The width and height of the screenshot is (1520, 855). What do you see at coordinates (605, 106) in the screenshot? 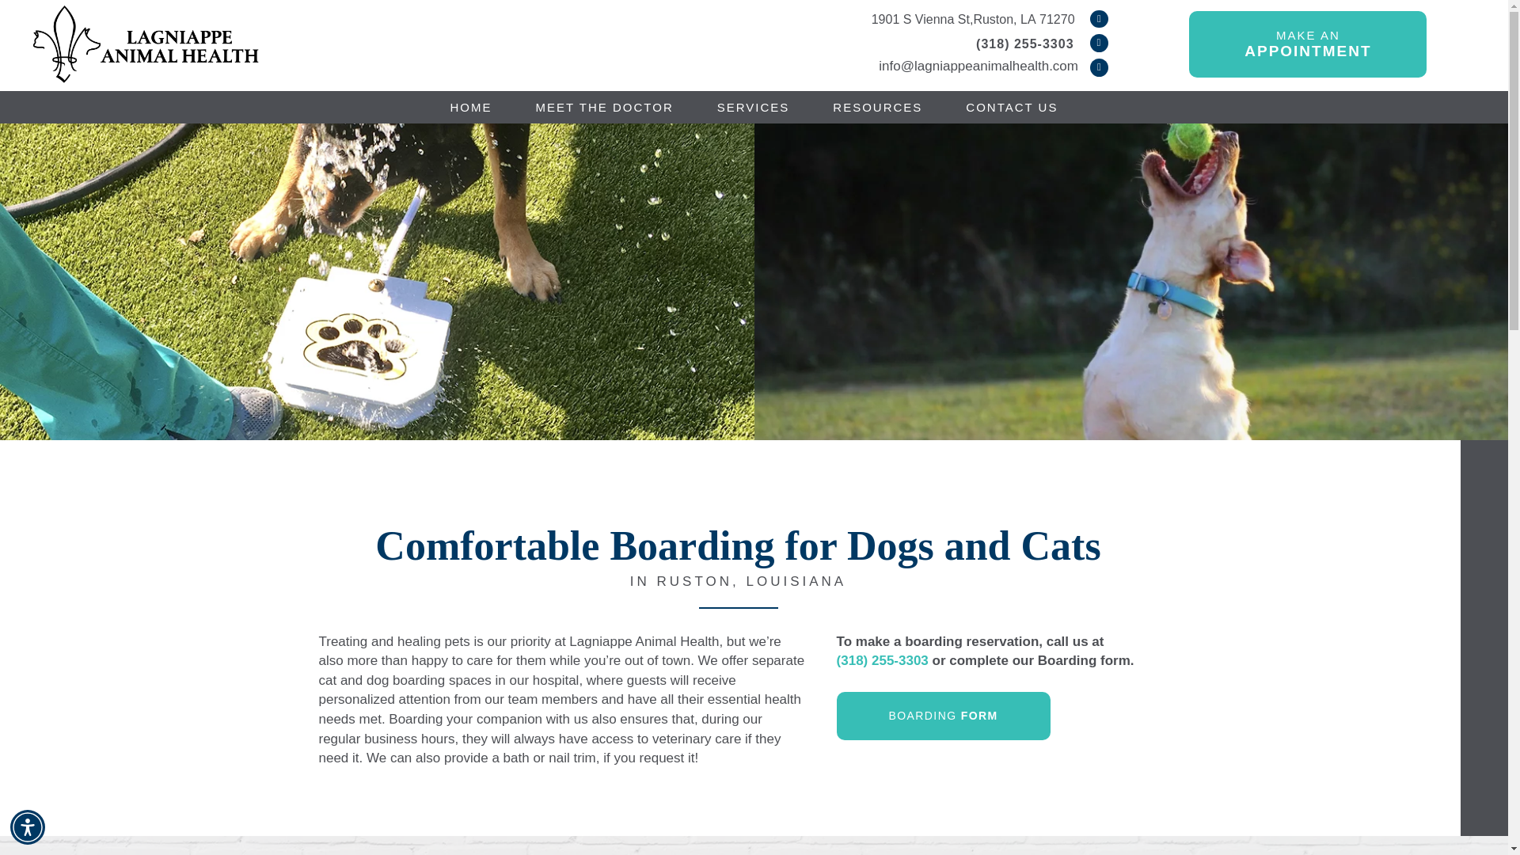
I see `MEET THE DOCTOR` at bounding box center [605, 106].